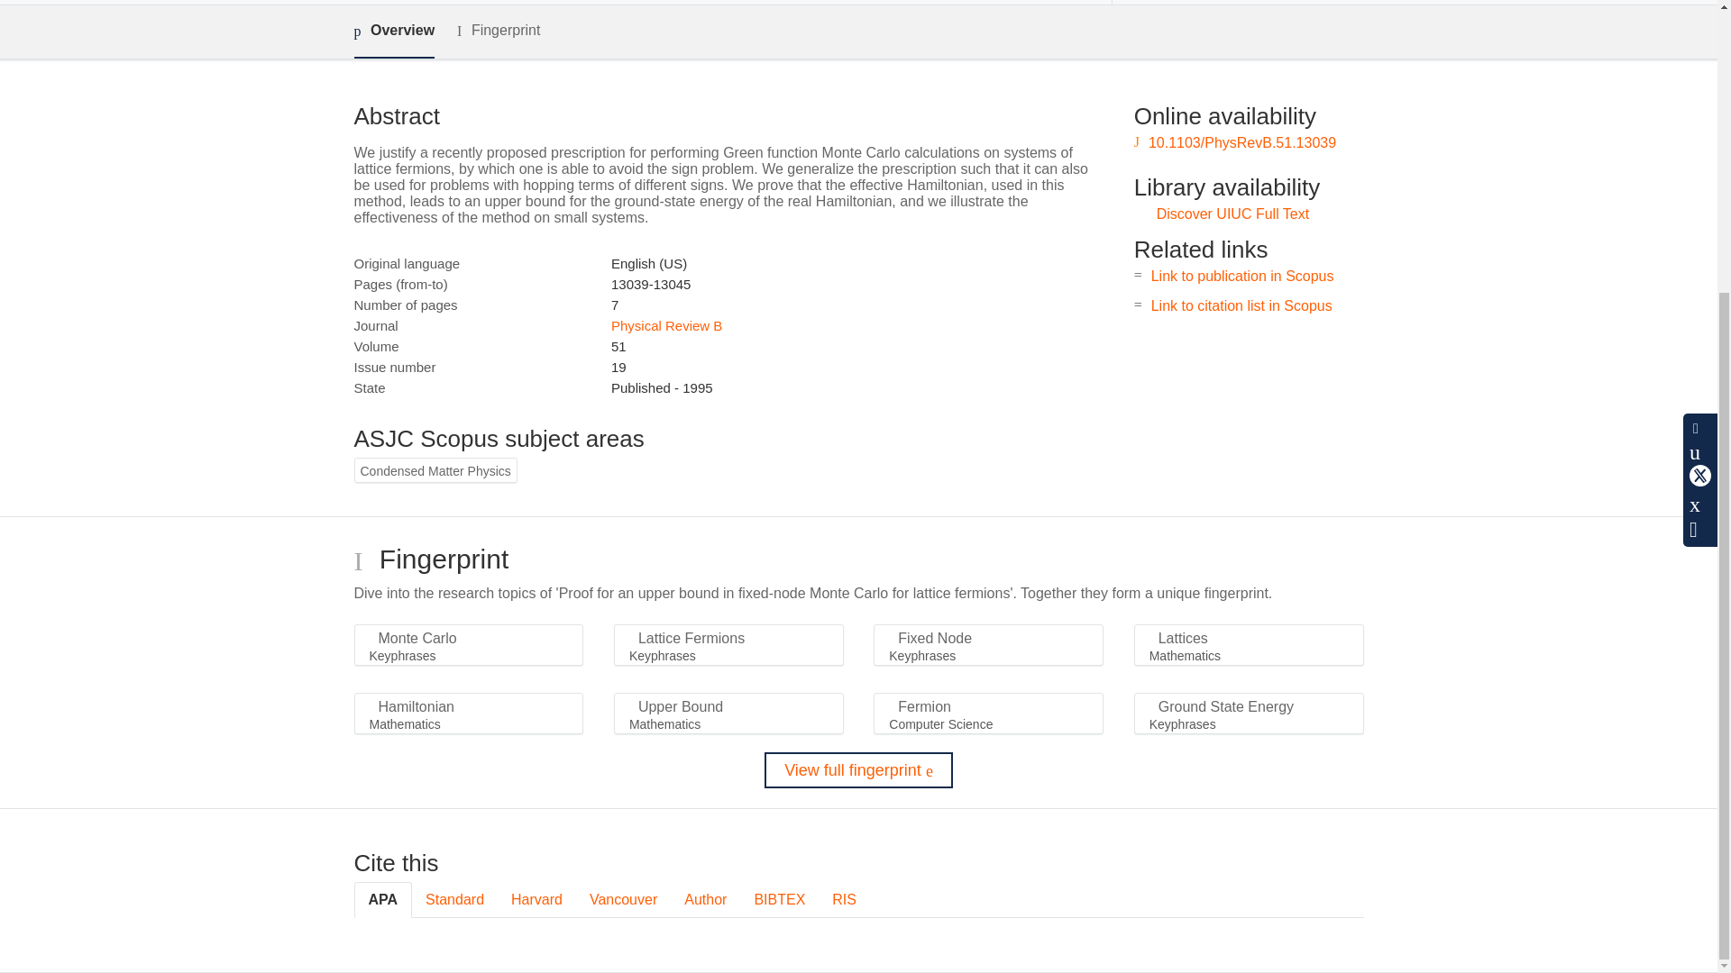 This screenshot has width=1731, height=973. Describe the element at coordinates (858, 769) in the screenshot. I see `View full fingerprint` at that location.